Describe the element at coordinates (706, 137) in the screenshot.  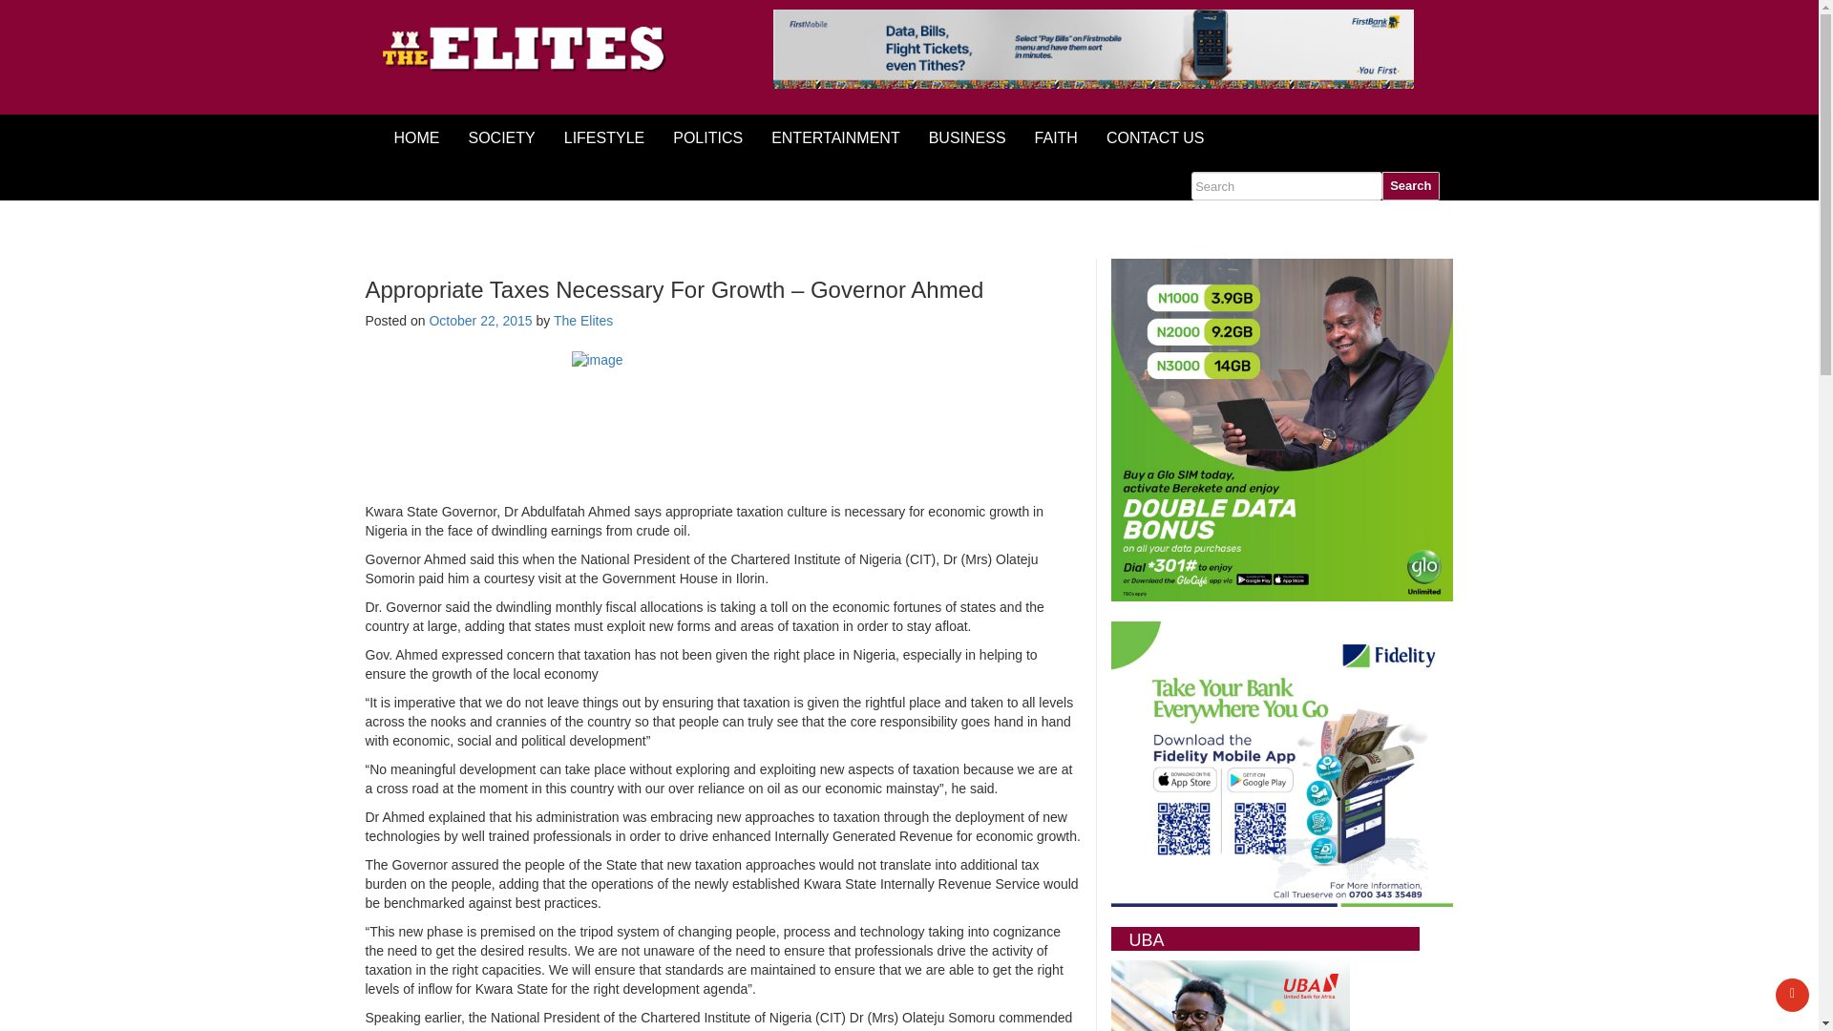
I see `POLITICS` at that location.